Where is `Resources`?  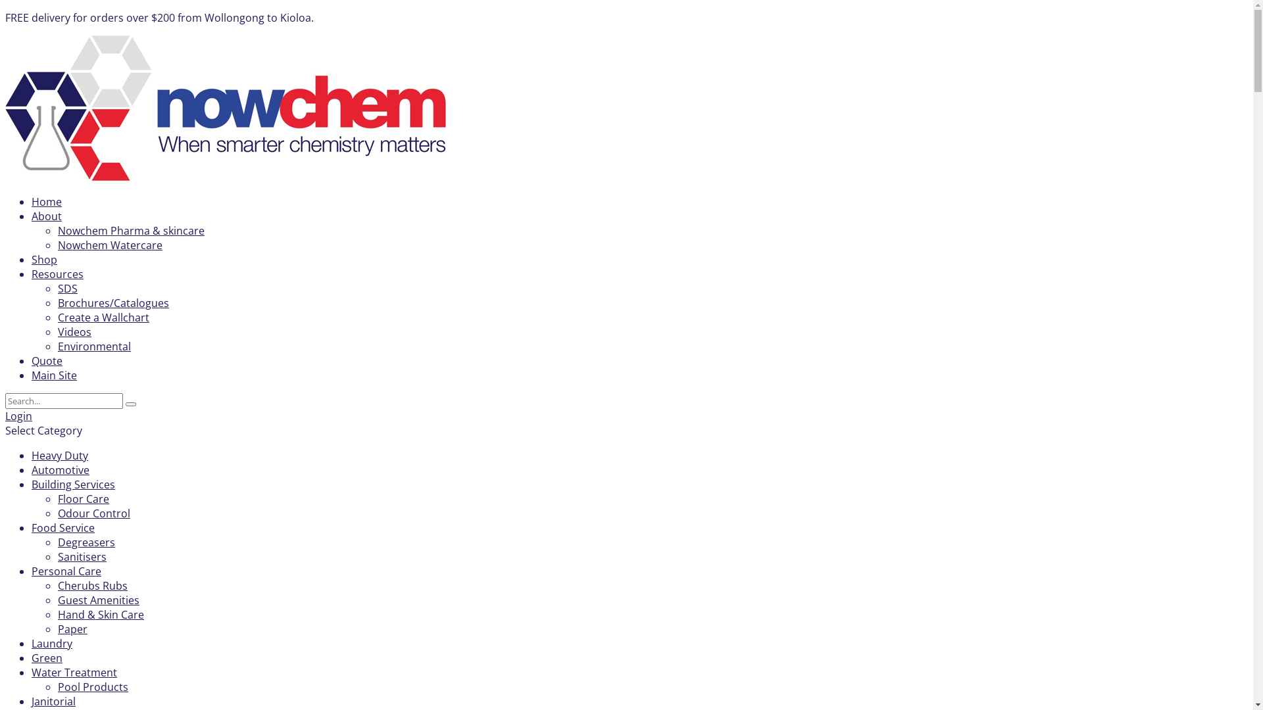 Resources is located at coordinates (58, 274).